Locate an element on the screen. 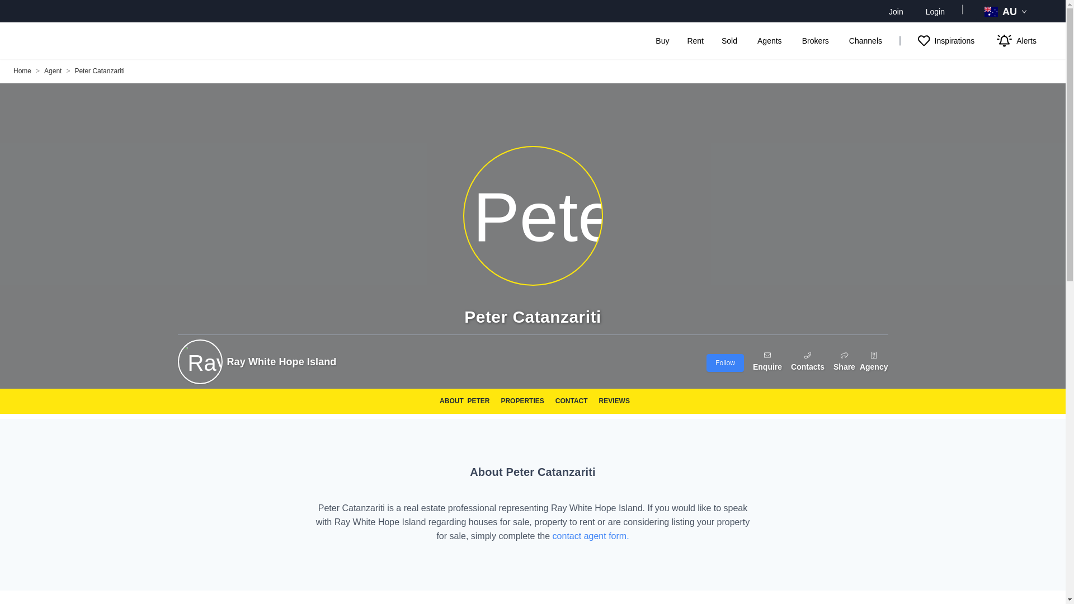 This screenshot has height=604, width=1074. Agents is located at coordinates (769, 40).